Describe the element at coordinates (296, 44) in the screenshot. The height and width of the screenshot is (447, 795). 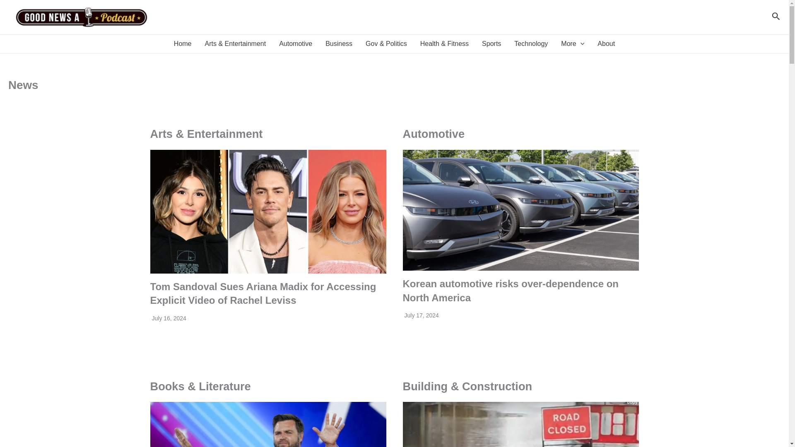
I see `Automotive` at that location.